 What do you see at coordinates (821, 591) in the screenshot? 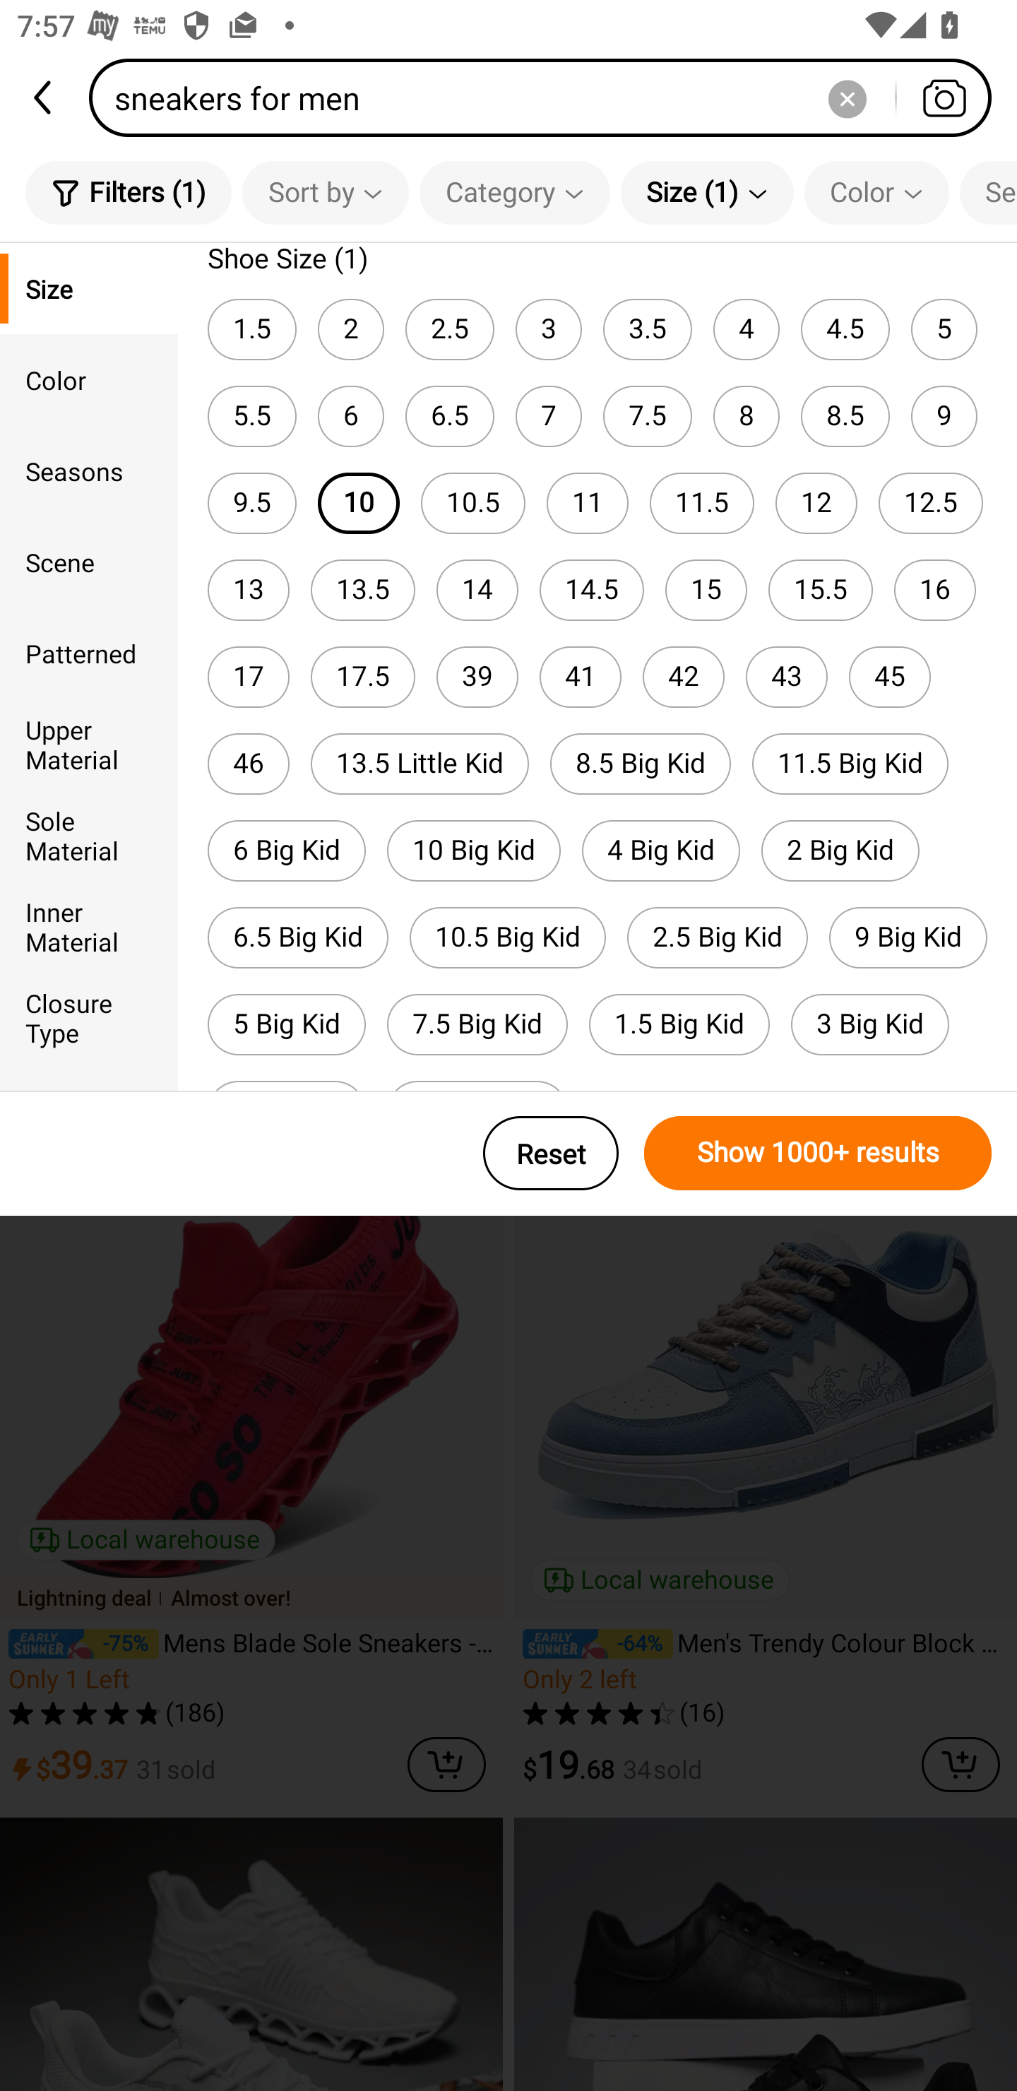
I see `15.5` at bounding box center [821, 591].